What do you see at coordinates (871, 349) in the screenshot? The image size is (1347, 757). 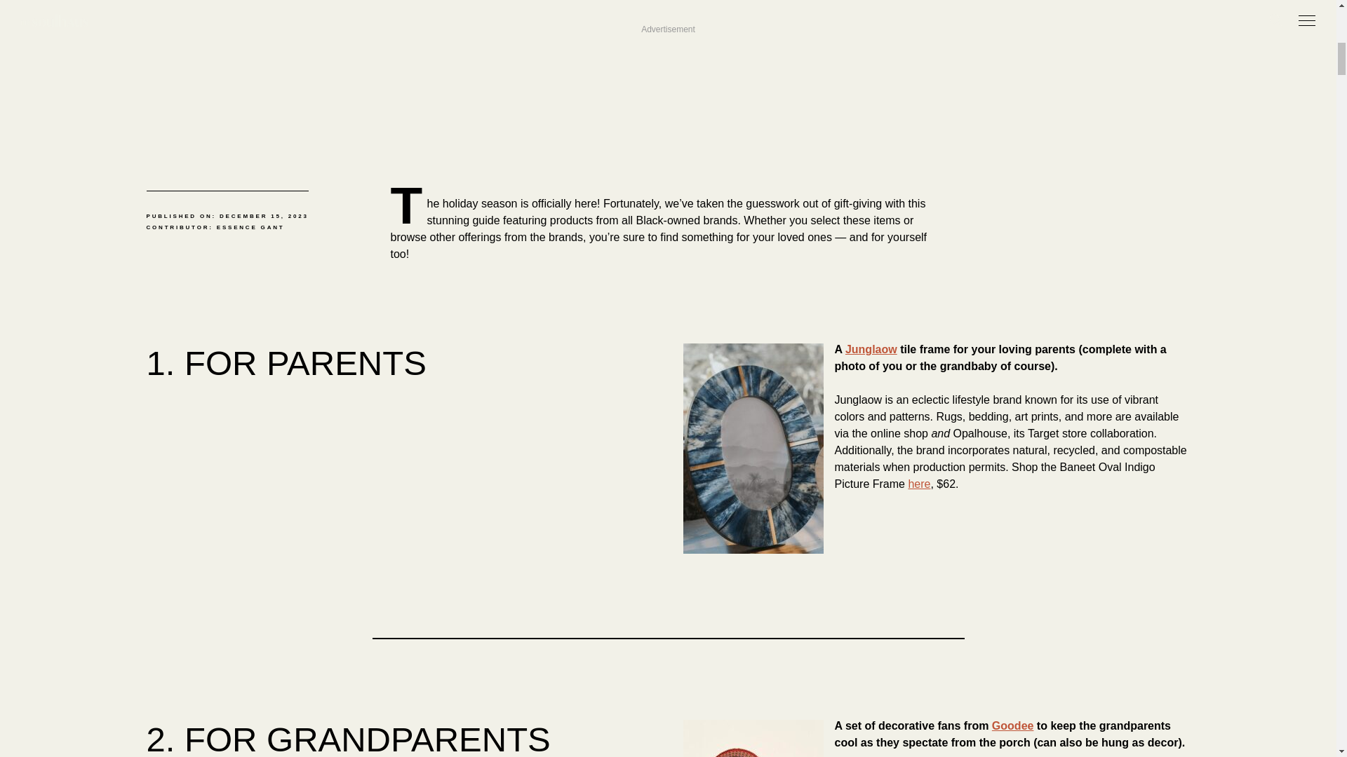 I see `Junglaow` at bounding box center [871, 349].